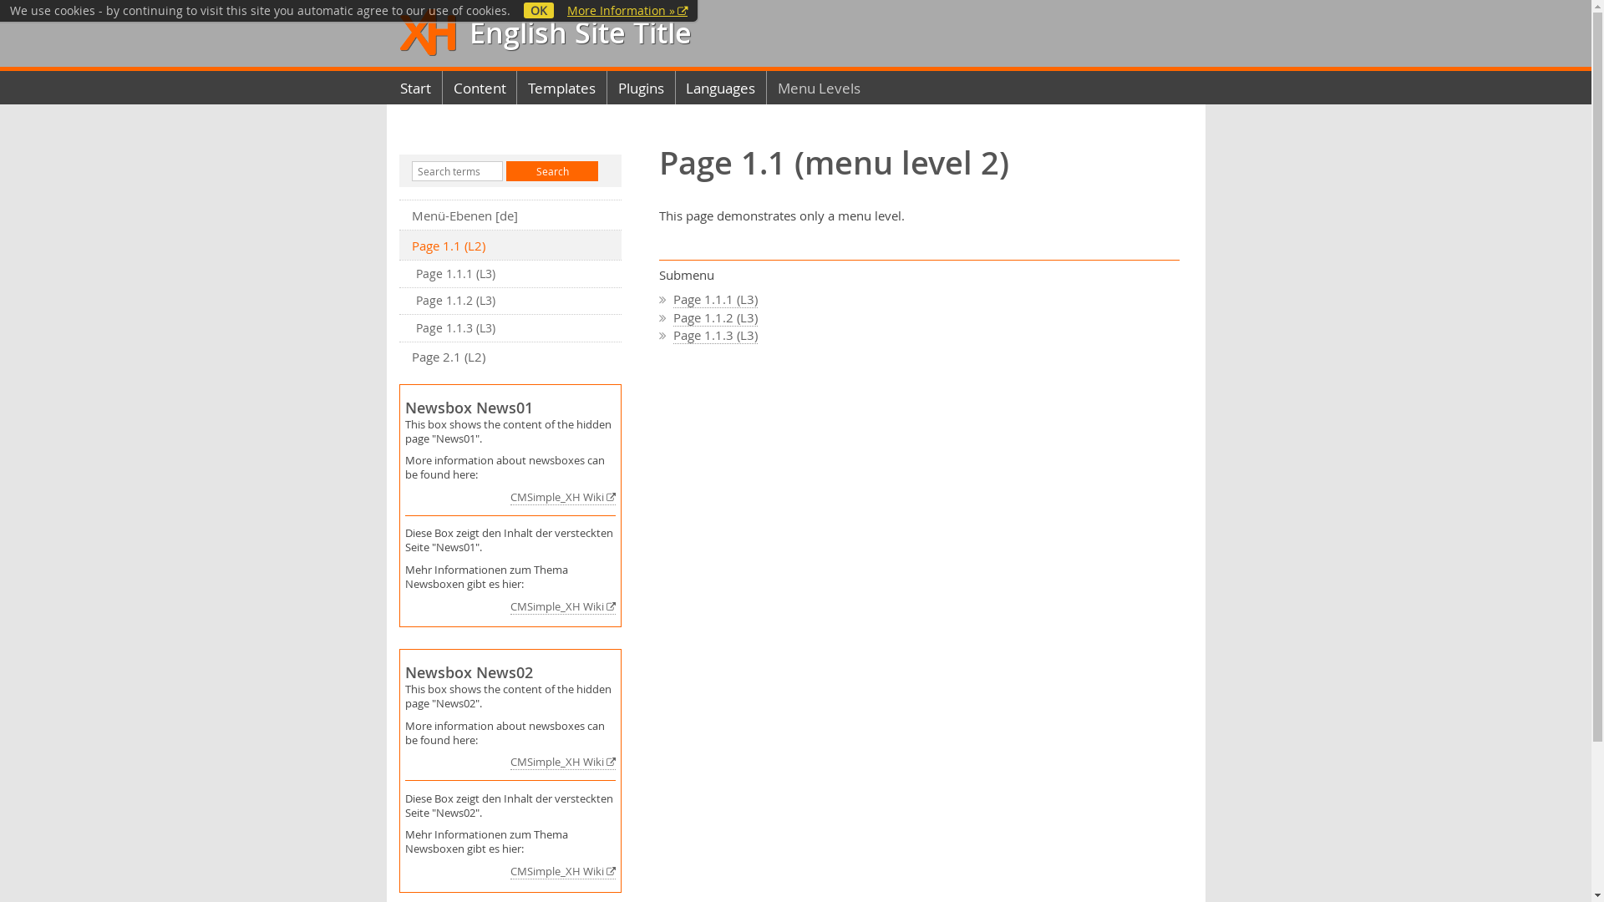 The image size is (1604, 902). Describe the element at coordinates (561, 88) in the screenshot. I see `Templates` at that location.